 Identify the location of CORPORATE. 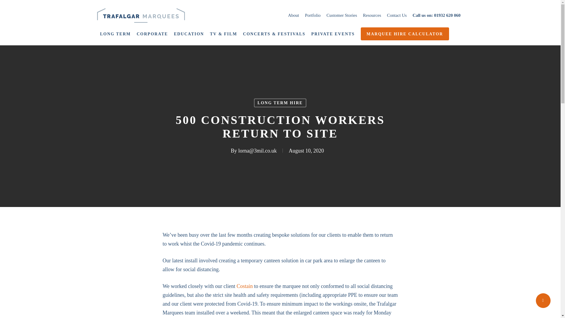
(152, 34).